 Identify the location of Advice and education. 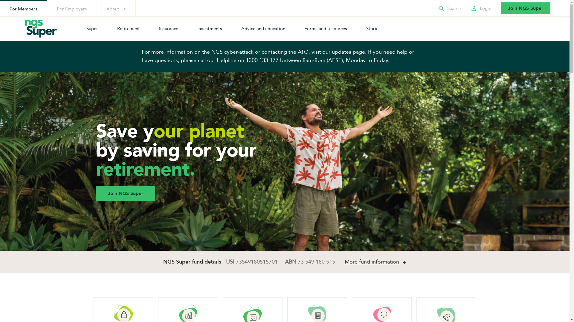
(263, 29).